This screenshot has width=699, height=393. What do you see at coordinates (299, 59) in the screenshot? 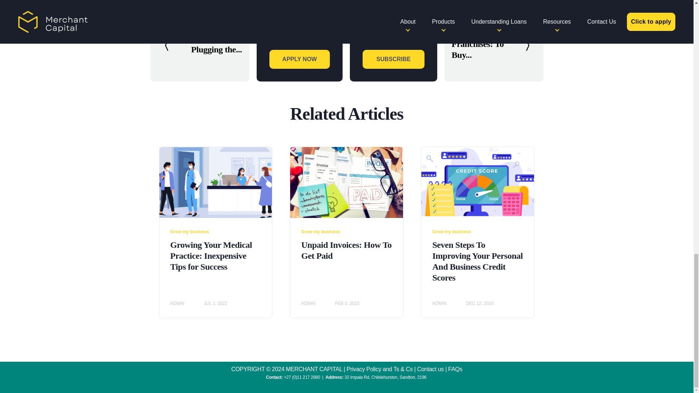
I see `APPLY NOW` at bounding box center [299, 59].